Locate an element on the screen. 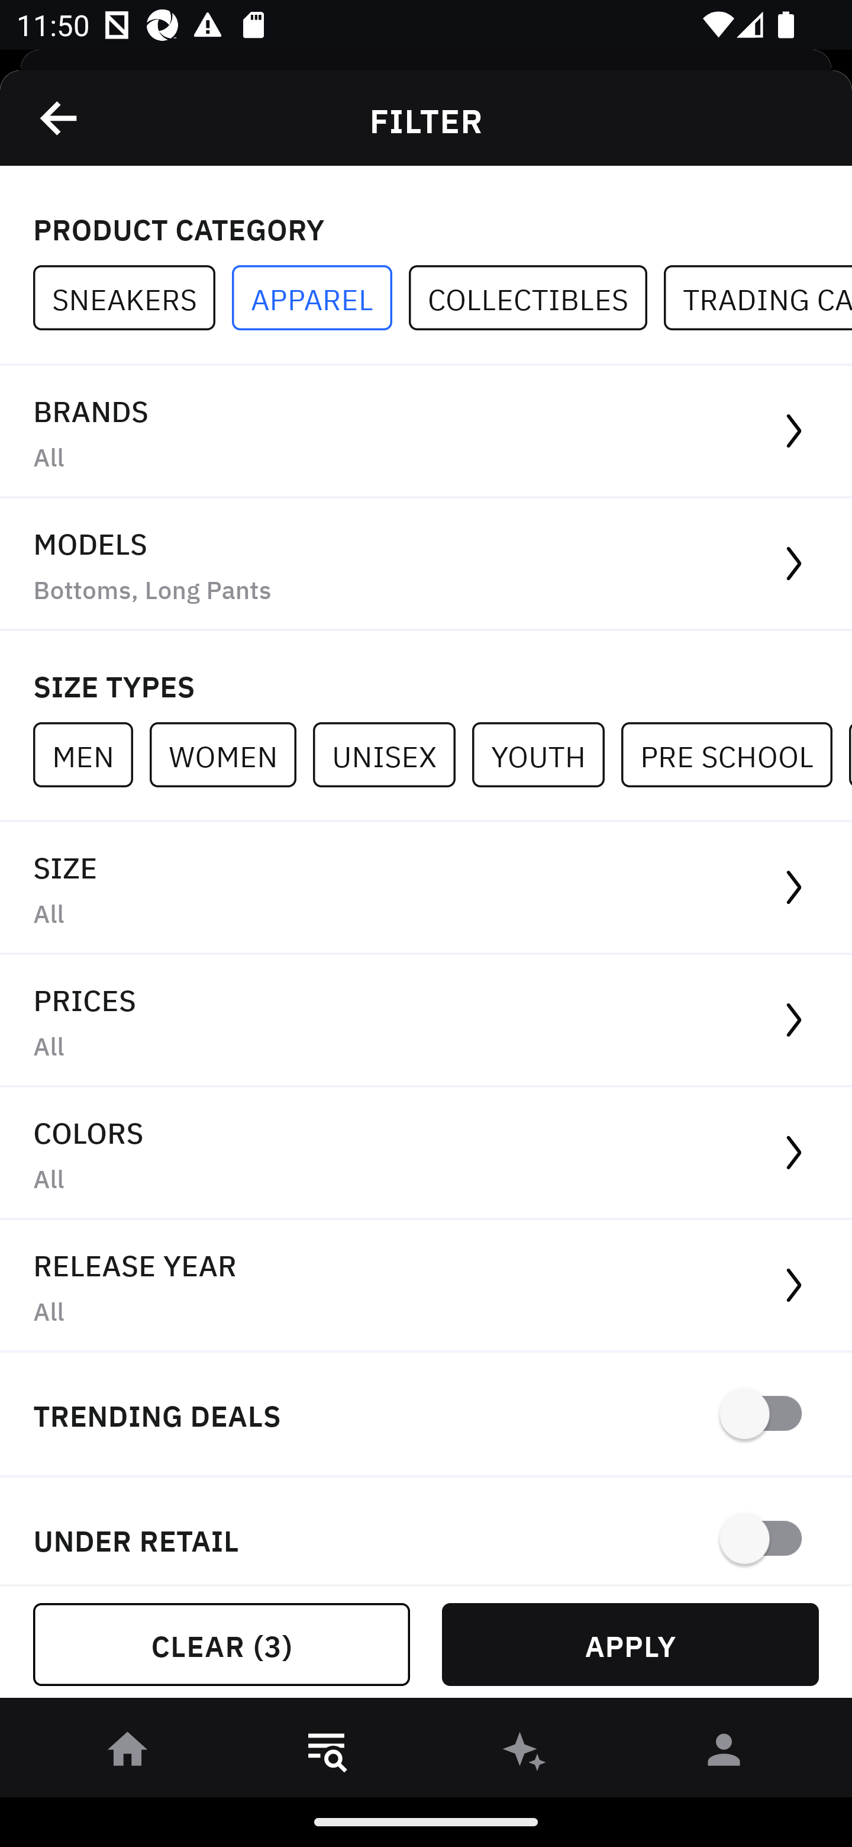 The width and height of the screenshot is (852, 1847). WOMEN is located at coordinates (231, 754).